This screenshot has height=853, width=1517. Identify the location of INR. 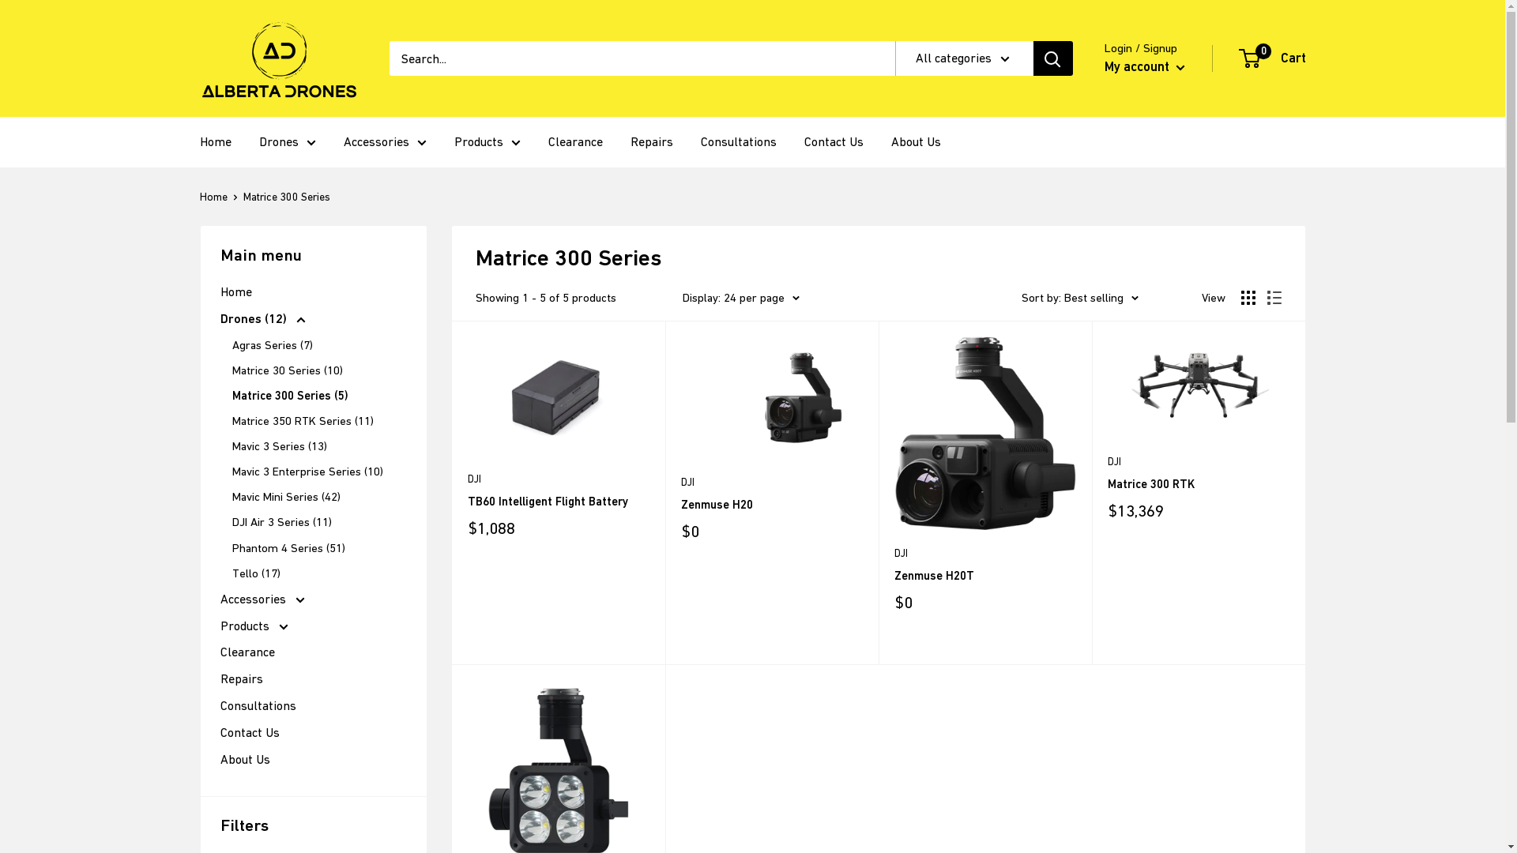
(240, 131).